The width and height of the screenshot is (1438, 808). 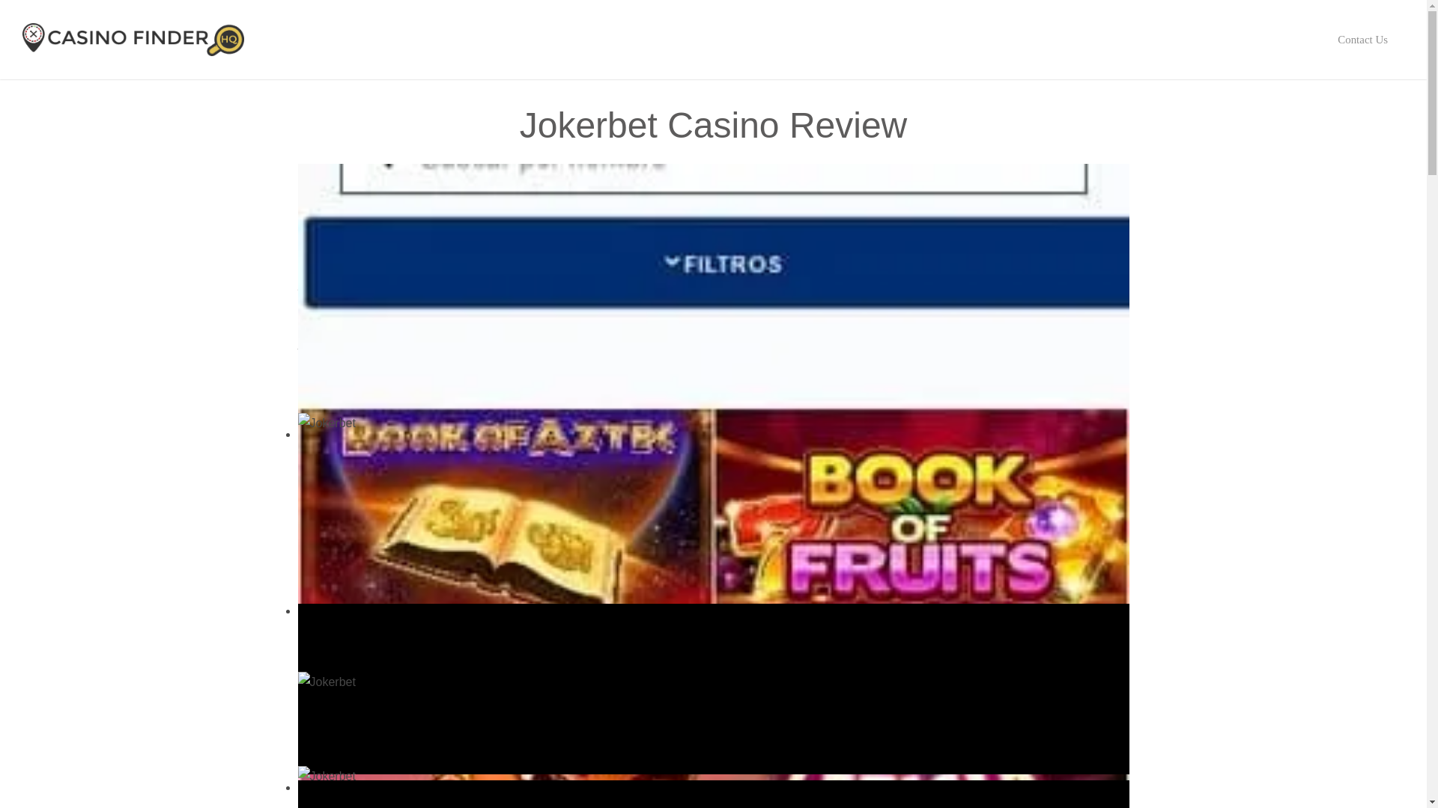 I want to click on Jokerbet 2, so click(x=713, y=739).